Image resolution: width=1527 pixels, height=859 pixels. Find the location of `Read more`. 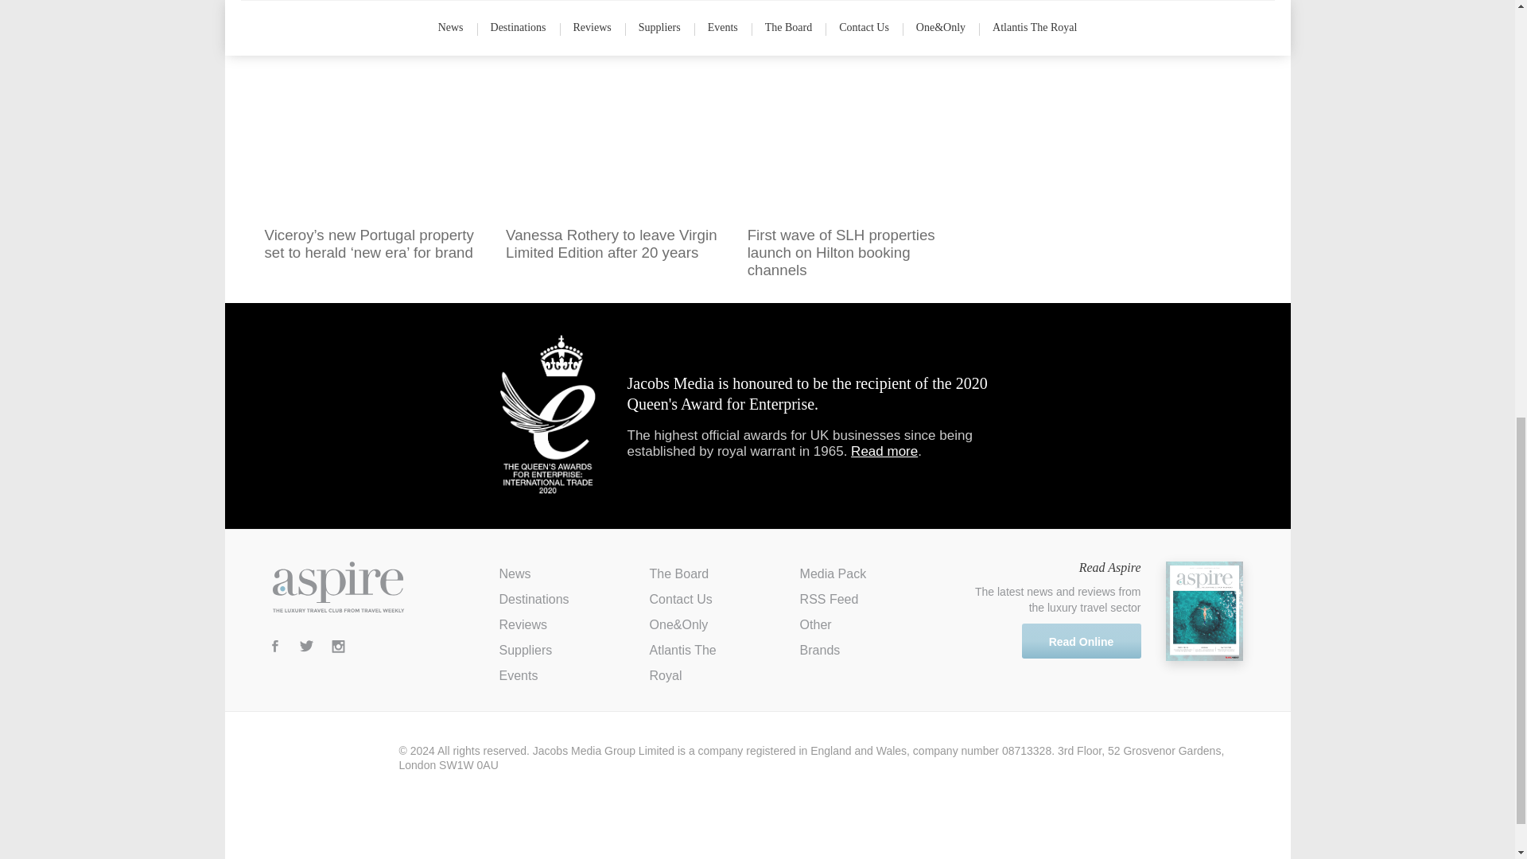

Read more is located at coordinates (884, 451).